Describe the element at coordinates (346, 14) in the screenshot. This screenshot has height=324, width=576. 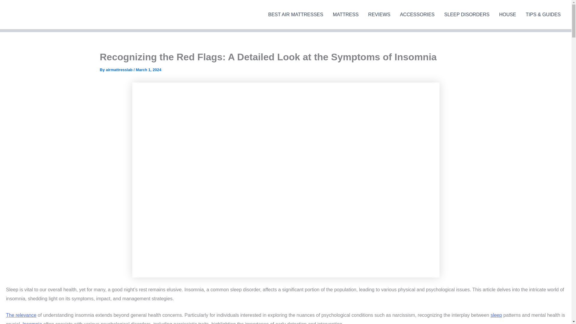
I see `MATTRESS` at that location.